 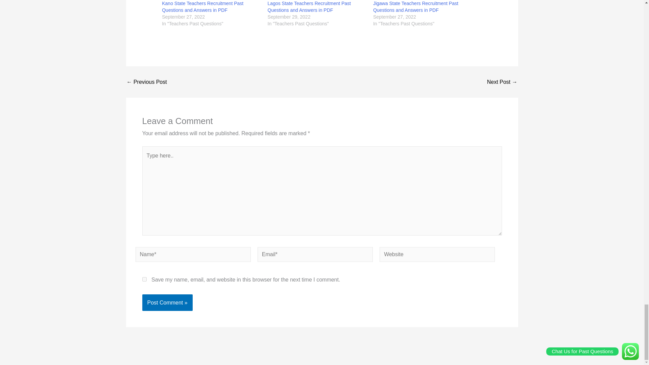 What do you see at coordinates (144, 279) in the screenshot?
I see `yes` at bounding box center [144, 279].